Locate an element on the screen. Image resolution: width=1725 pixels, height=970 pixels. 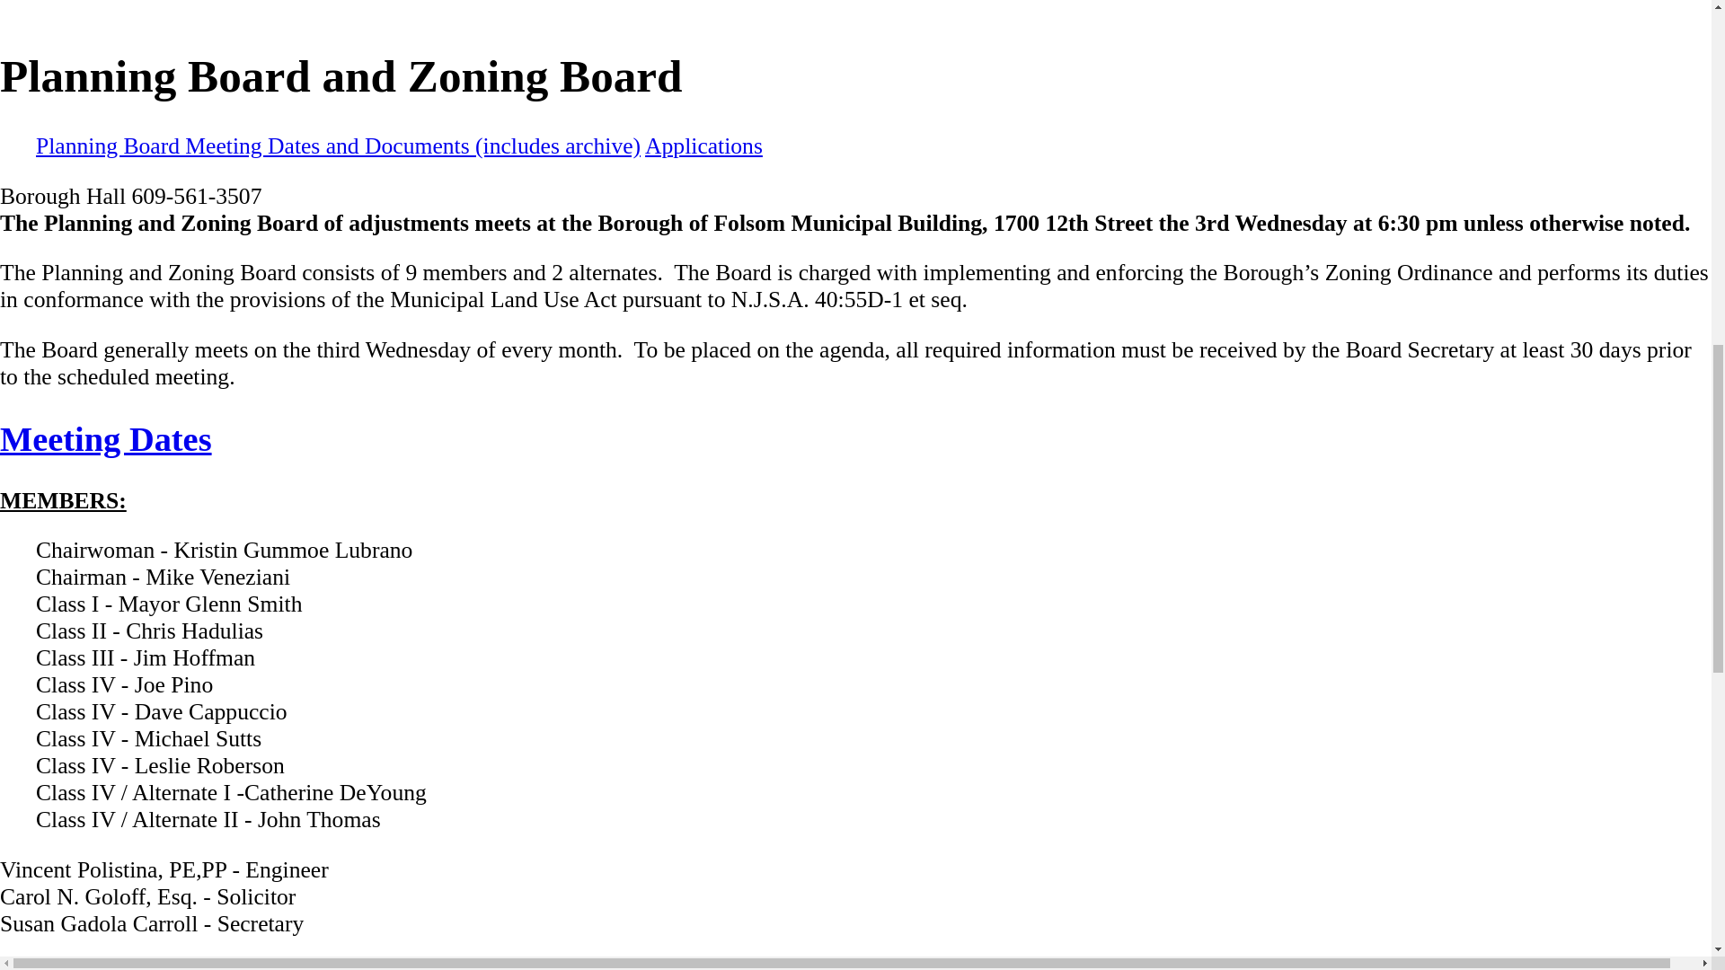
Applications is located at coordinates (703, 145).